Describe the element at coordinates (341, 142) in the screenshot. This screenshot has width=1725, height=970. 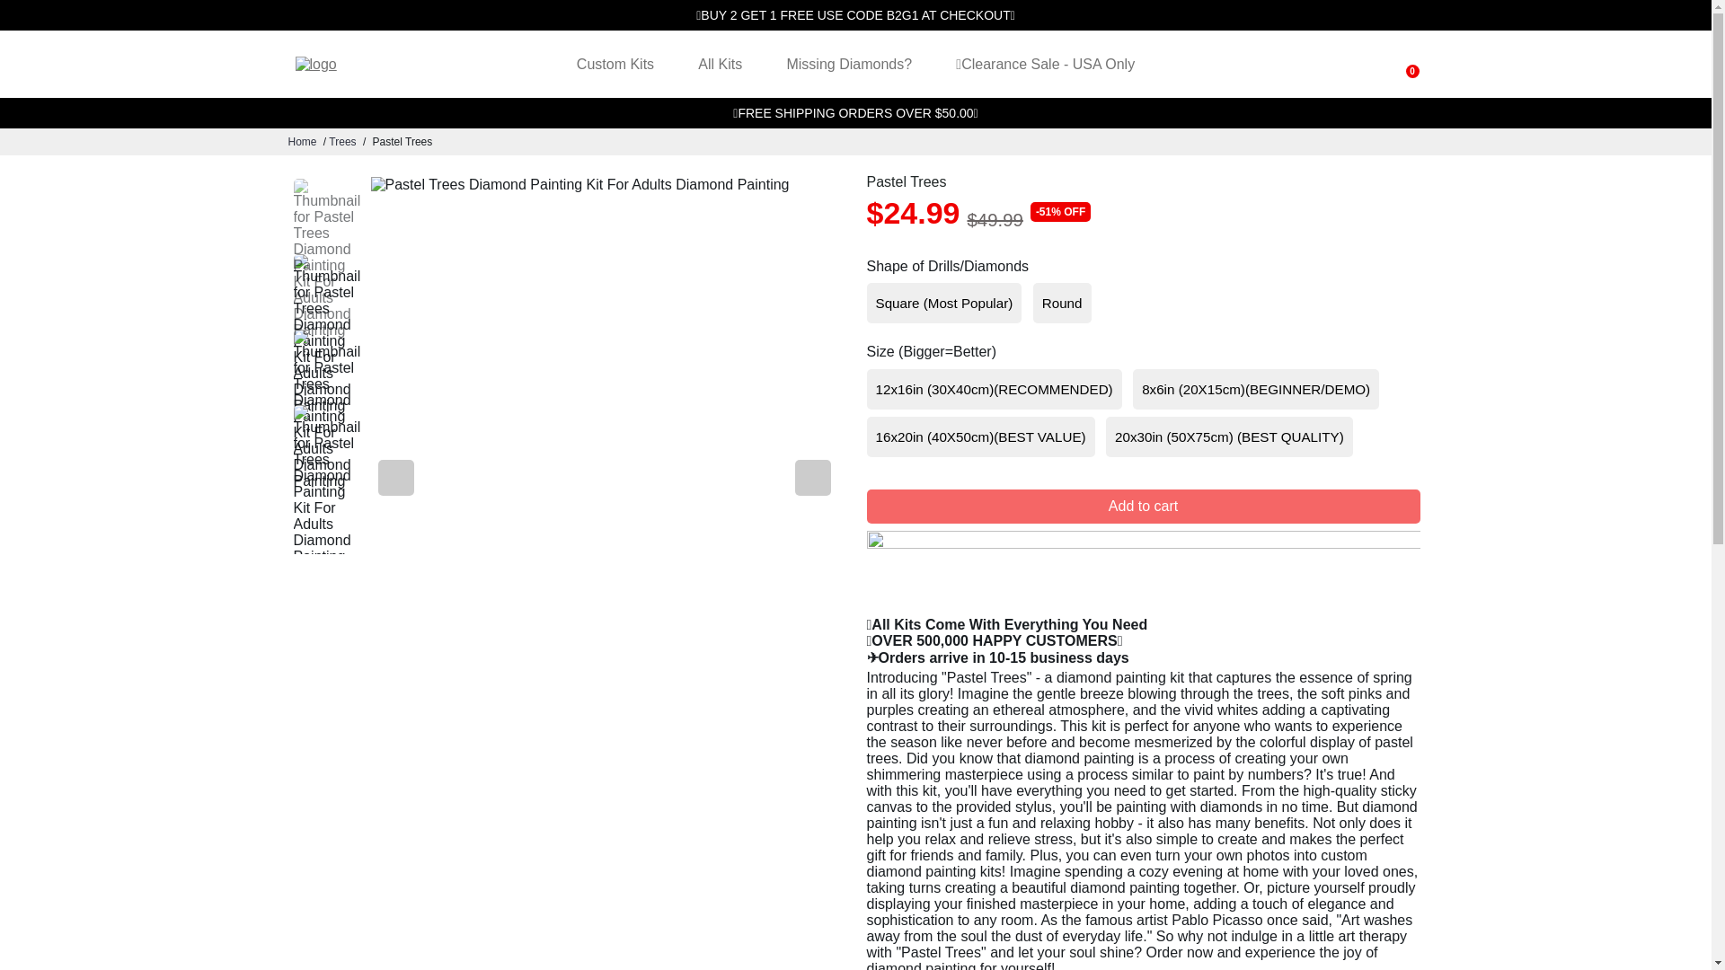
I see `Trees` at that location.